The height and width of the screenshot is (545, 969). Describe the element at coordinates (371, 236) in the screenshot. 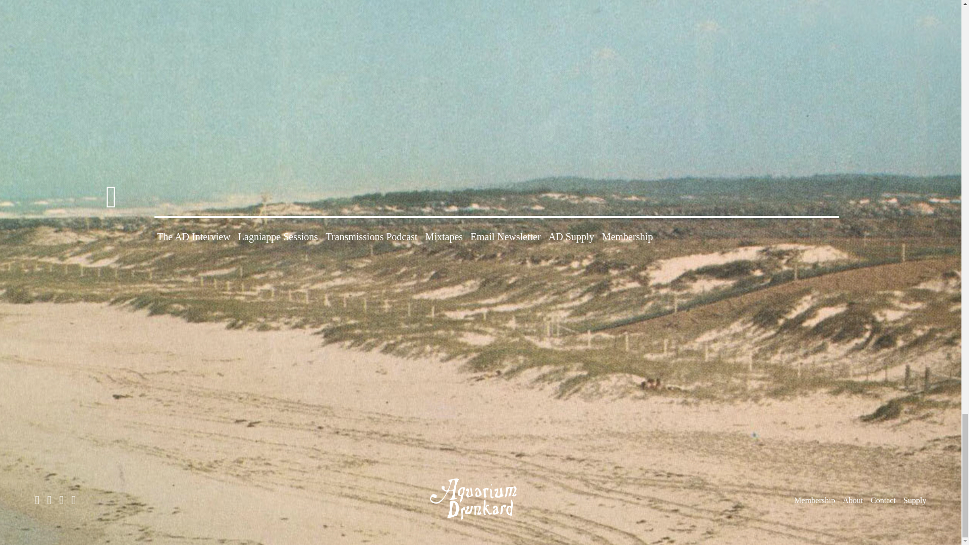

I see `Transmissions Podcast` at that location.